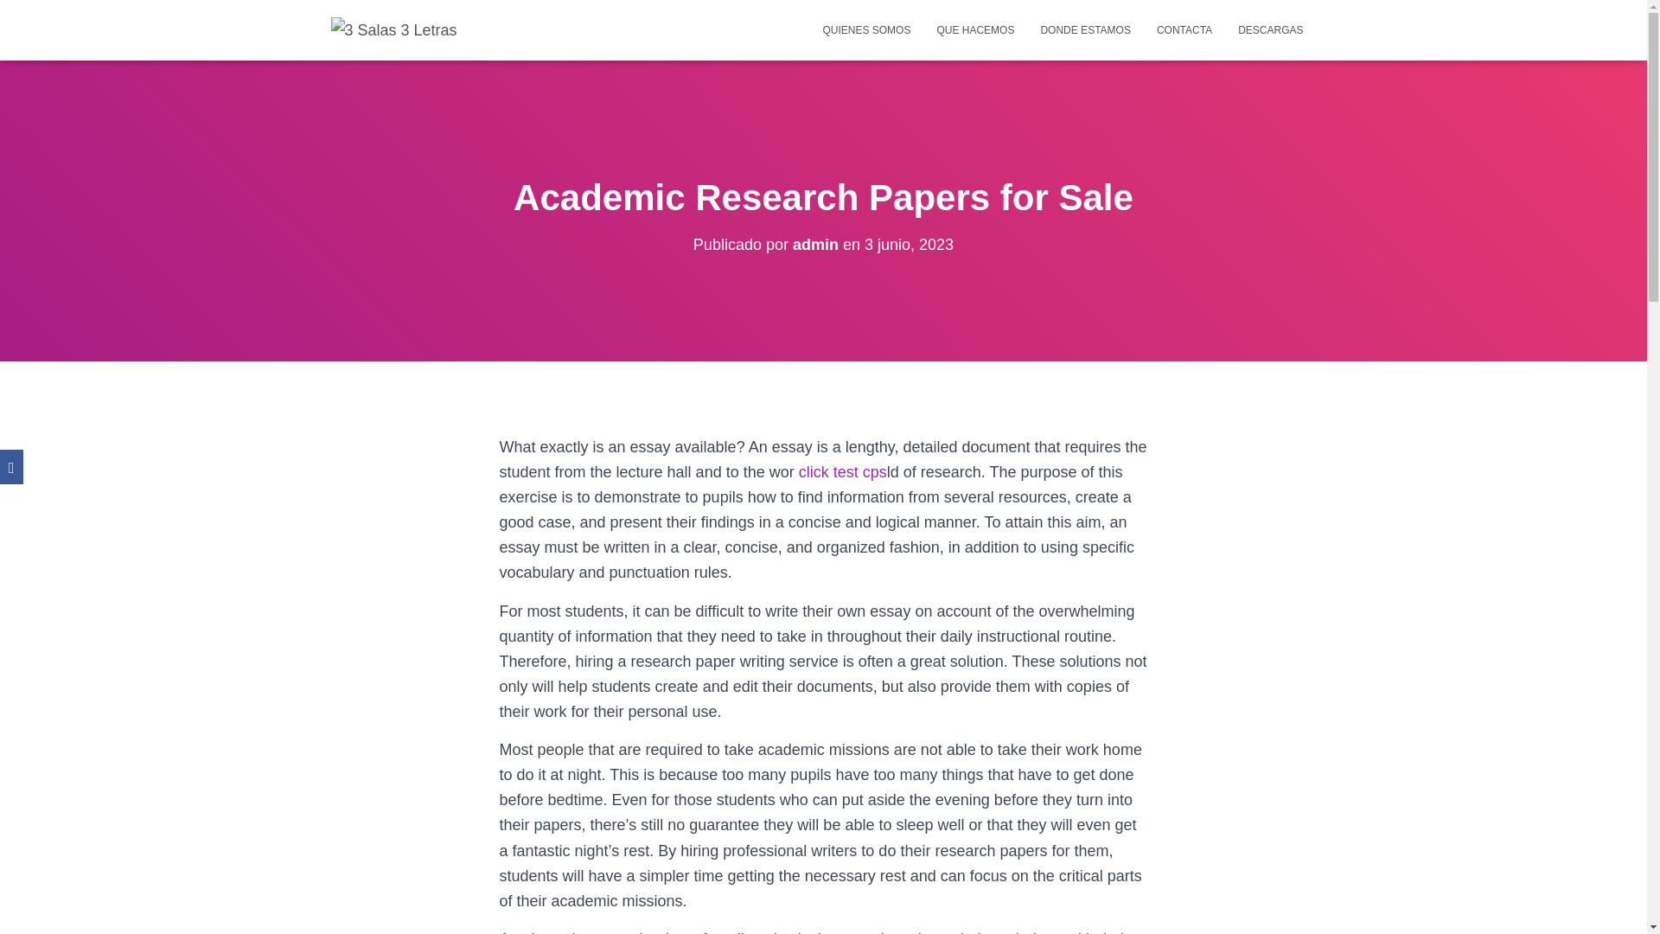  What do you see at coordinates (1184, 29) in the screenshot?
I see `Contacta` at bounding box center [1184, 29].